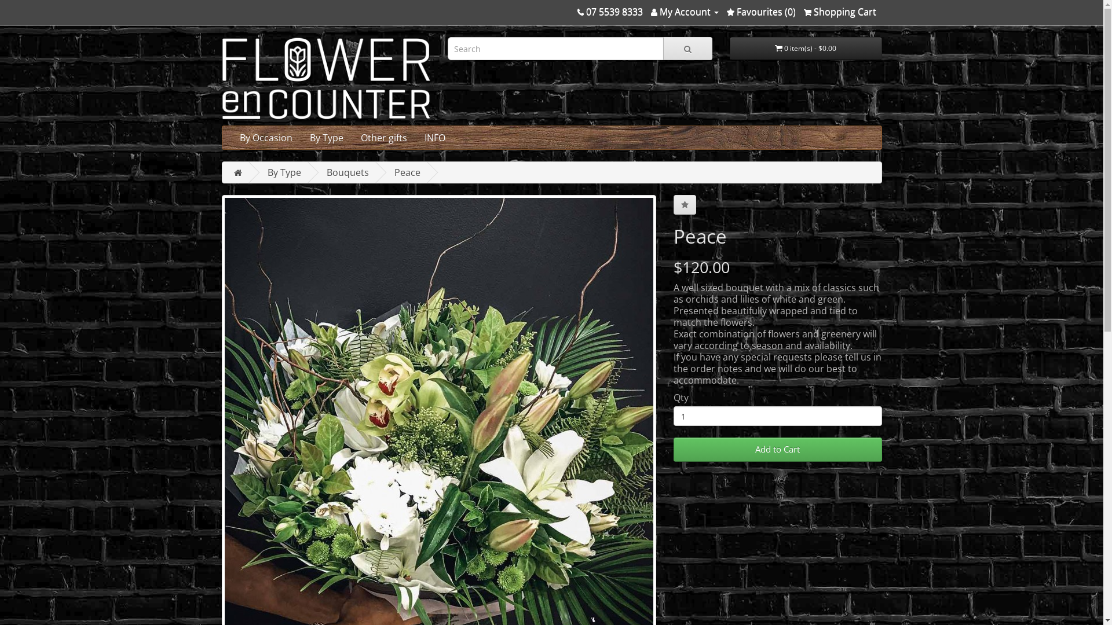  Describe the element at coordinates (265, 138) in the screenshot. I see `By Occasion` at that location.